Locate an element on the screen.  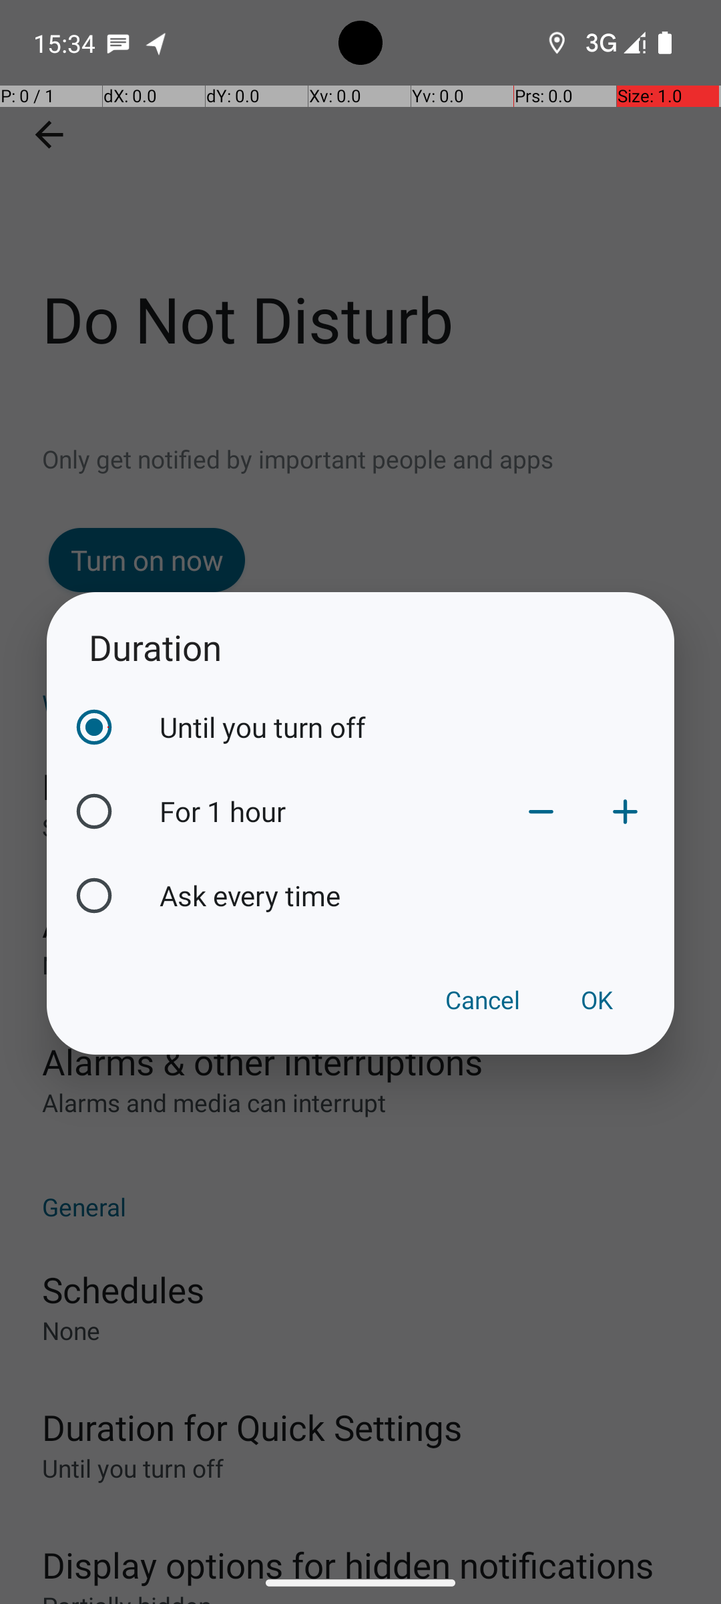
Ask every time is located at coordinates (413, 895).